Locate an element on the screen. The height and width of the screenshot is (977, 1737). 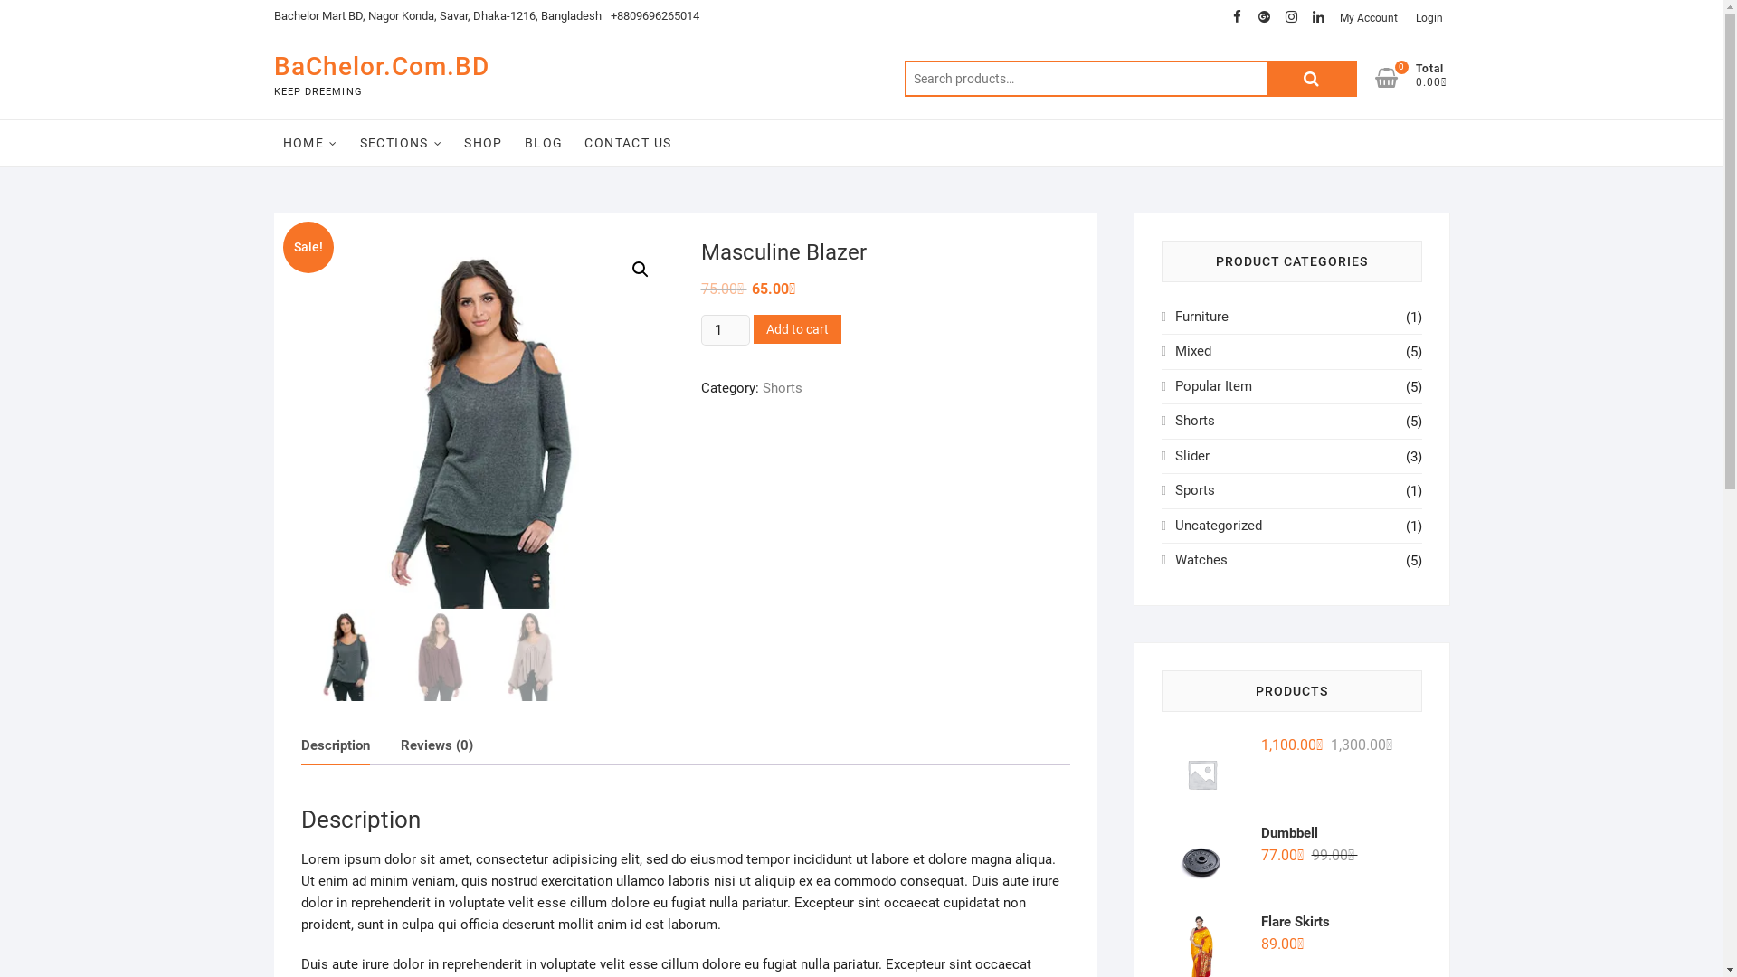
CONTACT US is located at coordinates (628, 143).